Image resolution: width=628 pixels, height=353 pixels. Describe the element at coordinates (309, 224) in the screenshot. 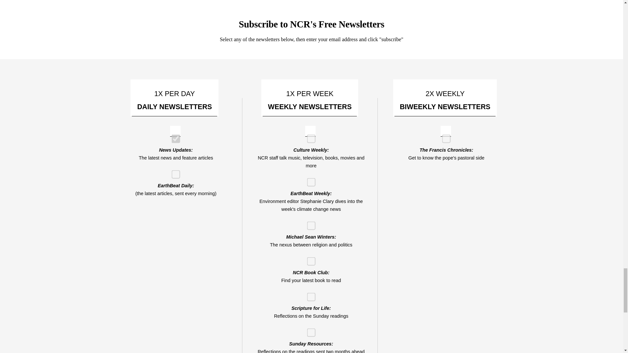

I see `3b77a4581e` at that location.